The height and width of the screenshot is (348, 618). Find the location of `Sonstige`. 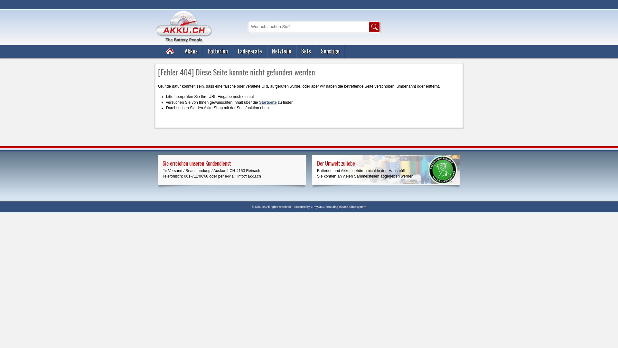

Sonstige is located at coordinates (330, 52).